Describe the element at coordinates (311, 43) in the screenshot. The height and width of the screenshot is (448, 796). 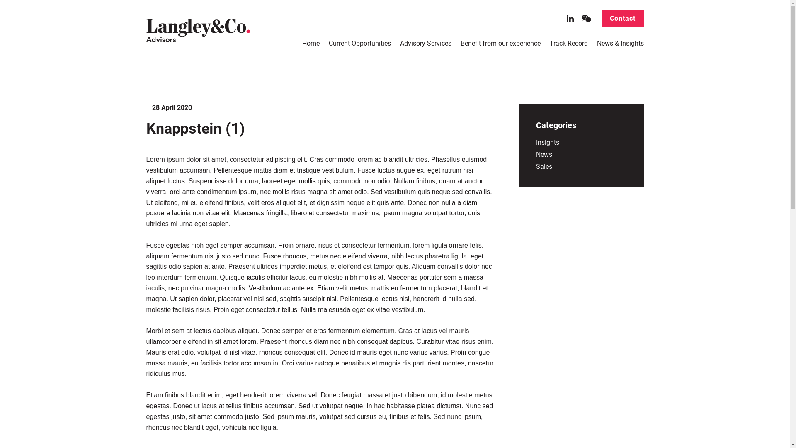
I see `Home` at that location.